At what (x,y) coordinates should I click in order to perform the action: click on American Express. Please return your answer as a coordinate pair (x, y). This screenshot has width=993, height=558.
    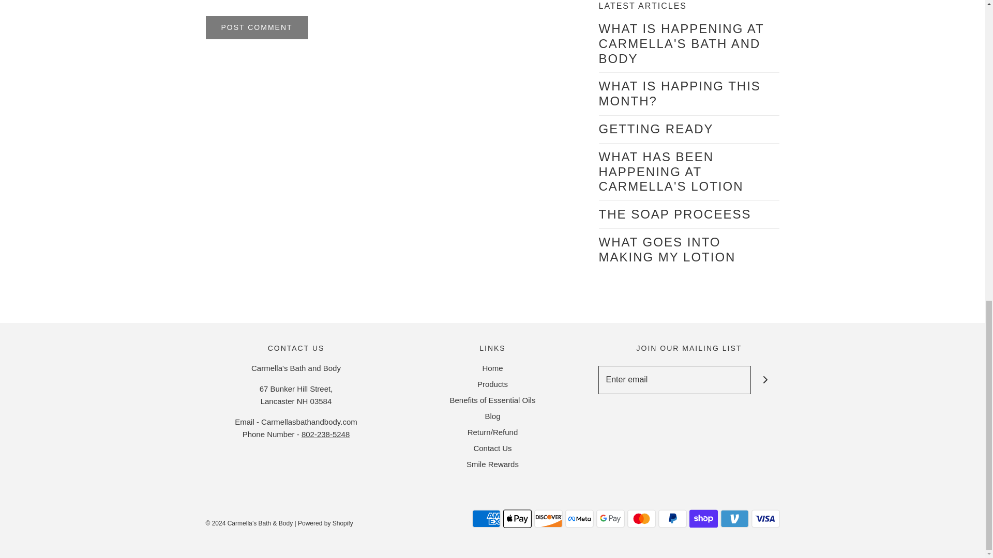
    Looking at the image, I should click on (486, 518).